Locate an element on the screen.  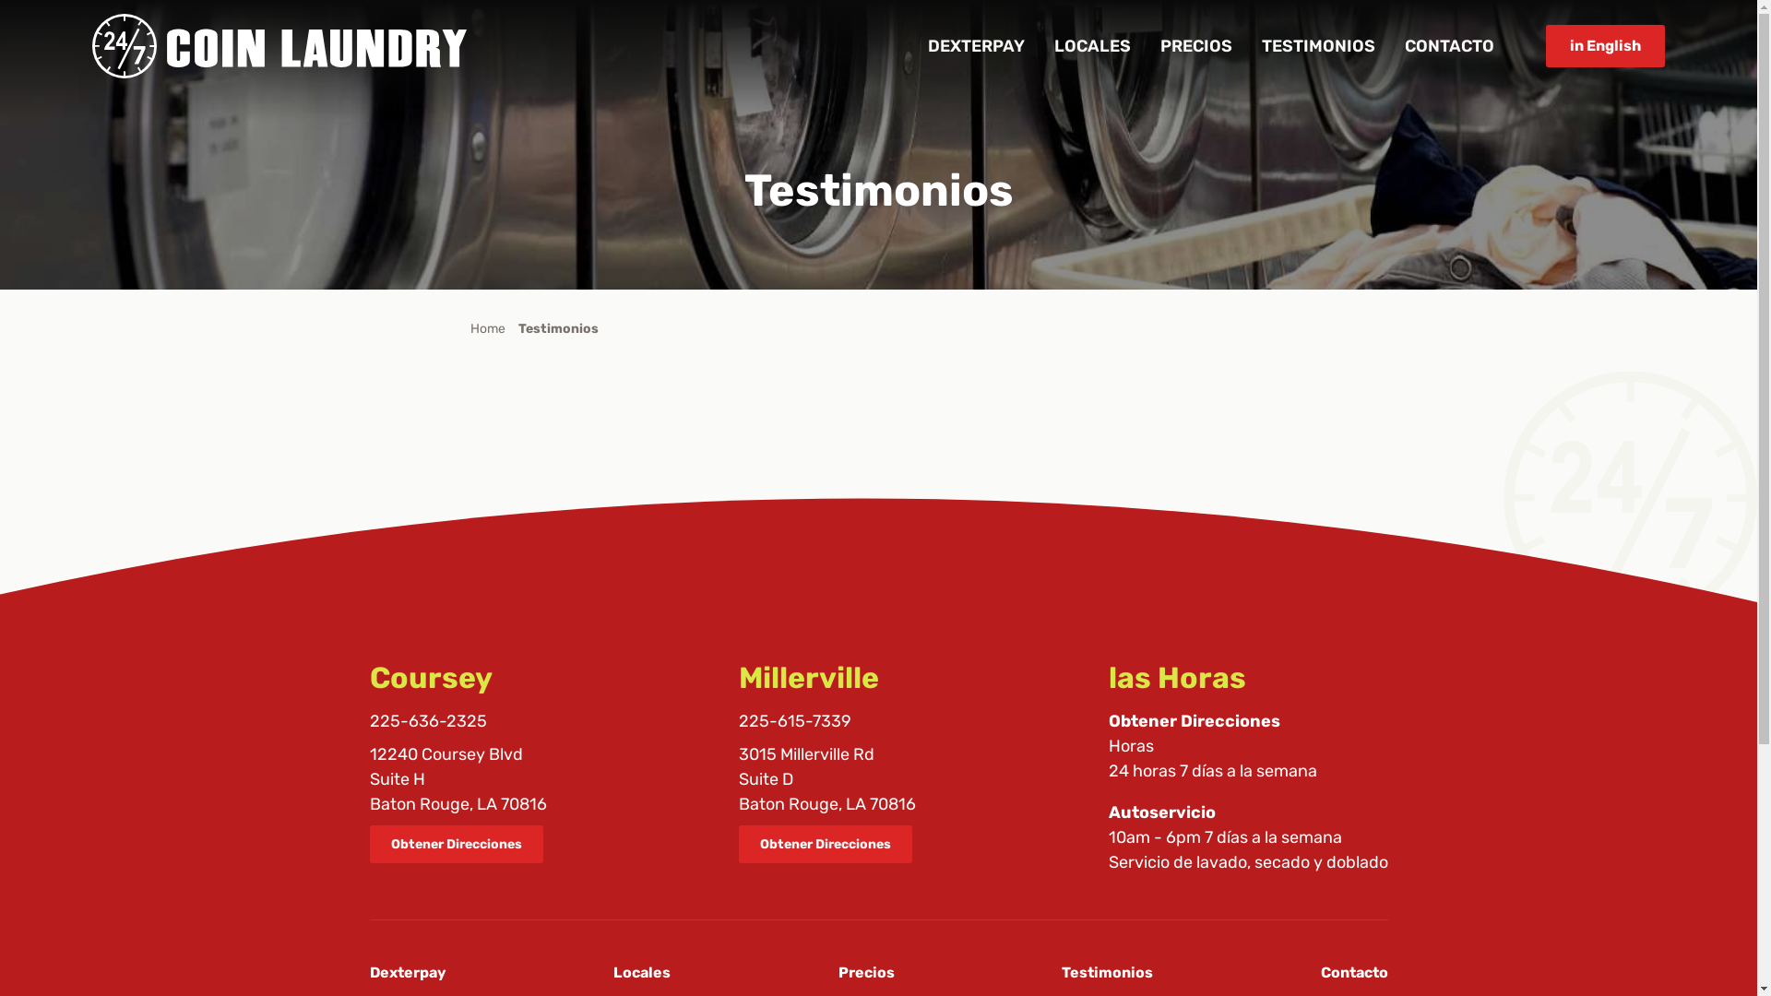
Precios is located at coordinates (865, 972).